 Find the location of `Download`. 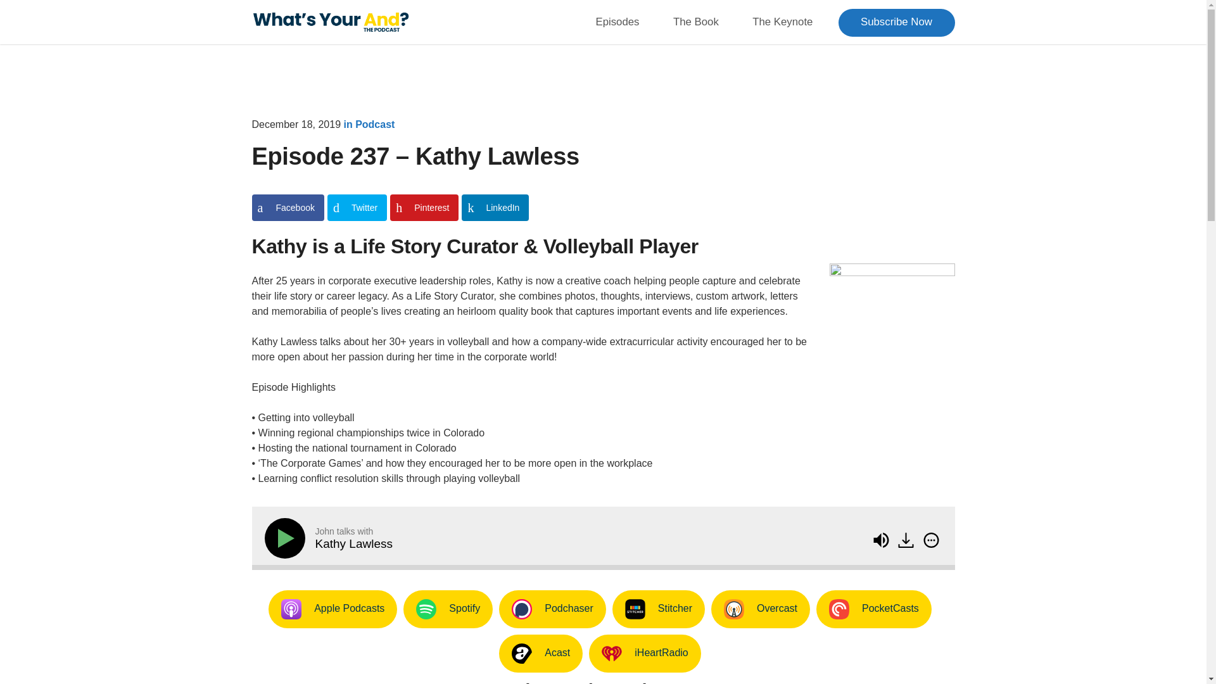

Download is located at coordinates (907, 541).